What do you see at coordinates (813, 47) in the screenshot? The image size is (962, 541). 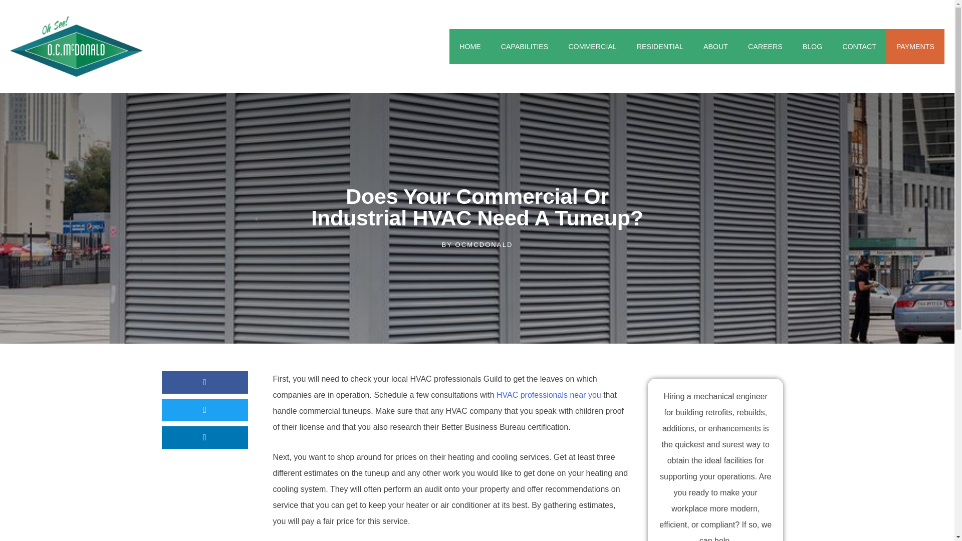 I see `BLOG` at bounding box center [813, 47].